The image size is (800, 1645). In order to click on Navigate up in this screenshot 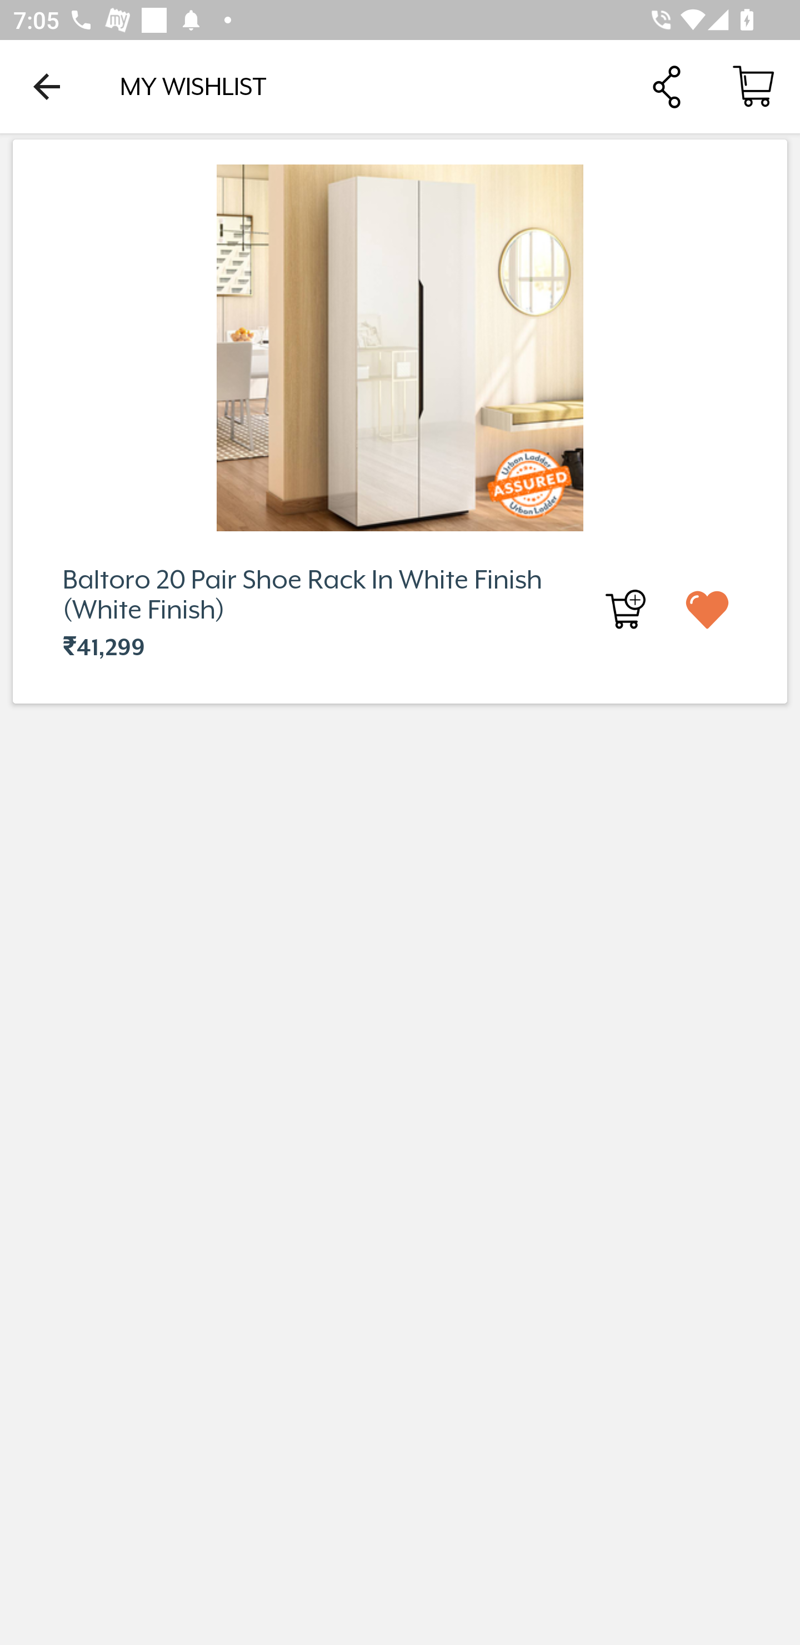, I will do `click(47, 86)`.